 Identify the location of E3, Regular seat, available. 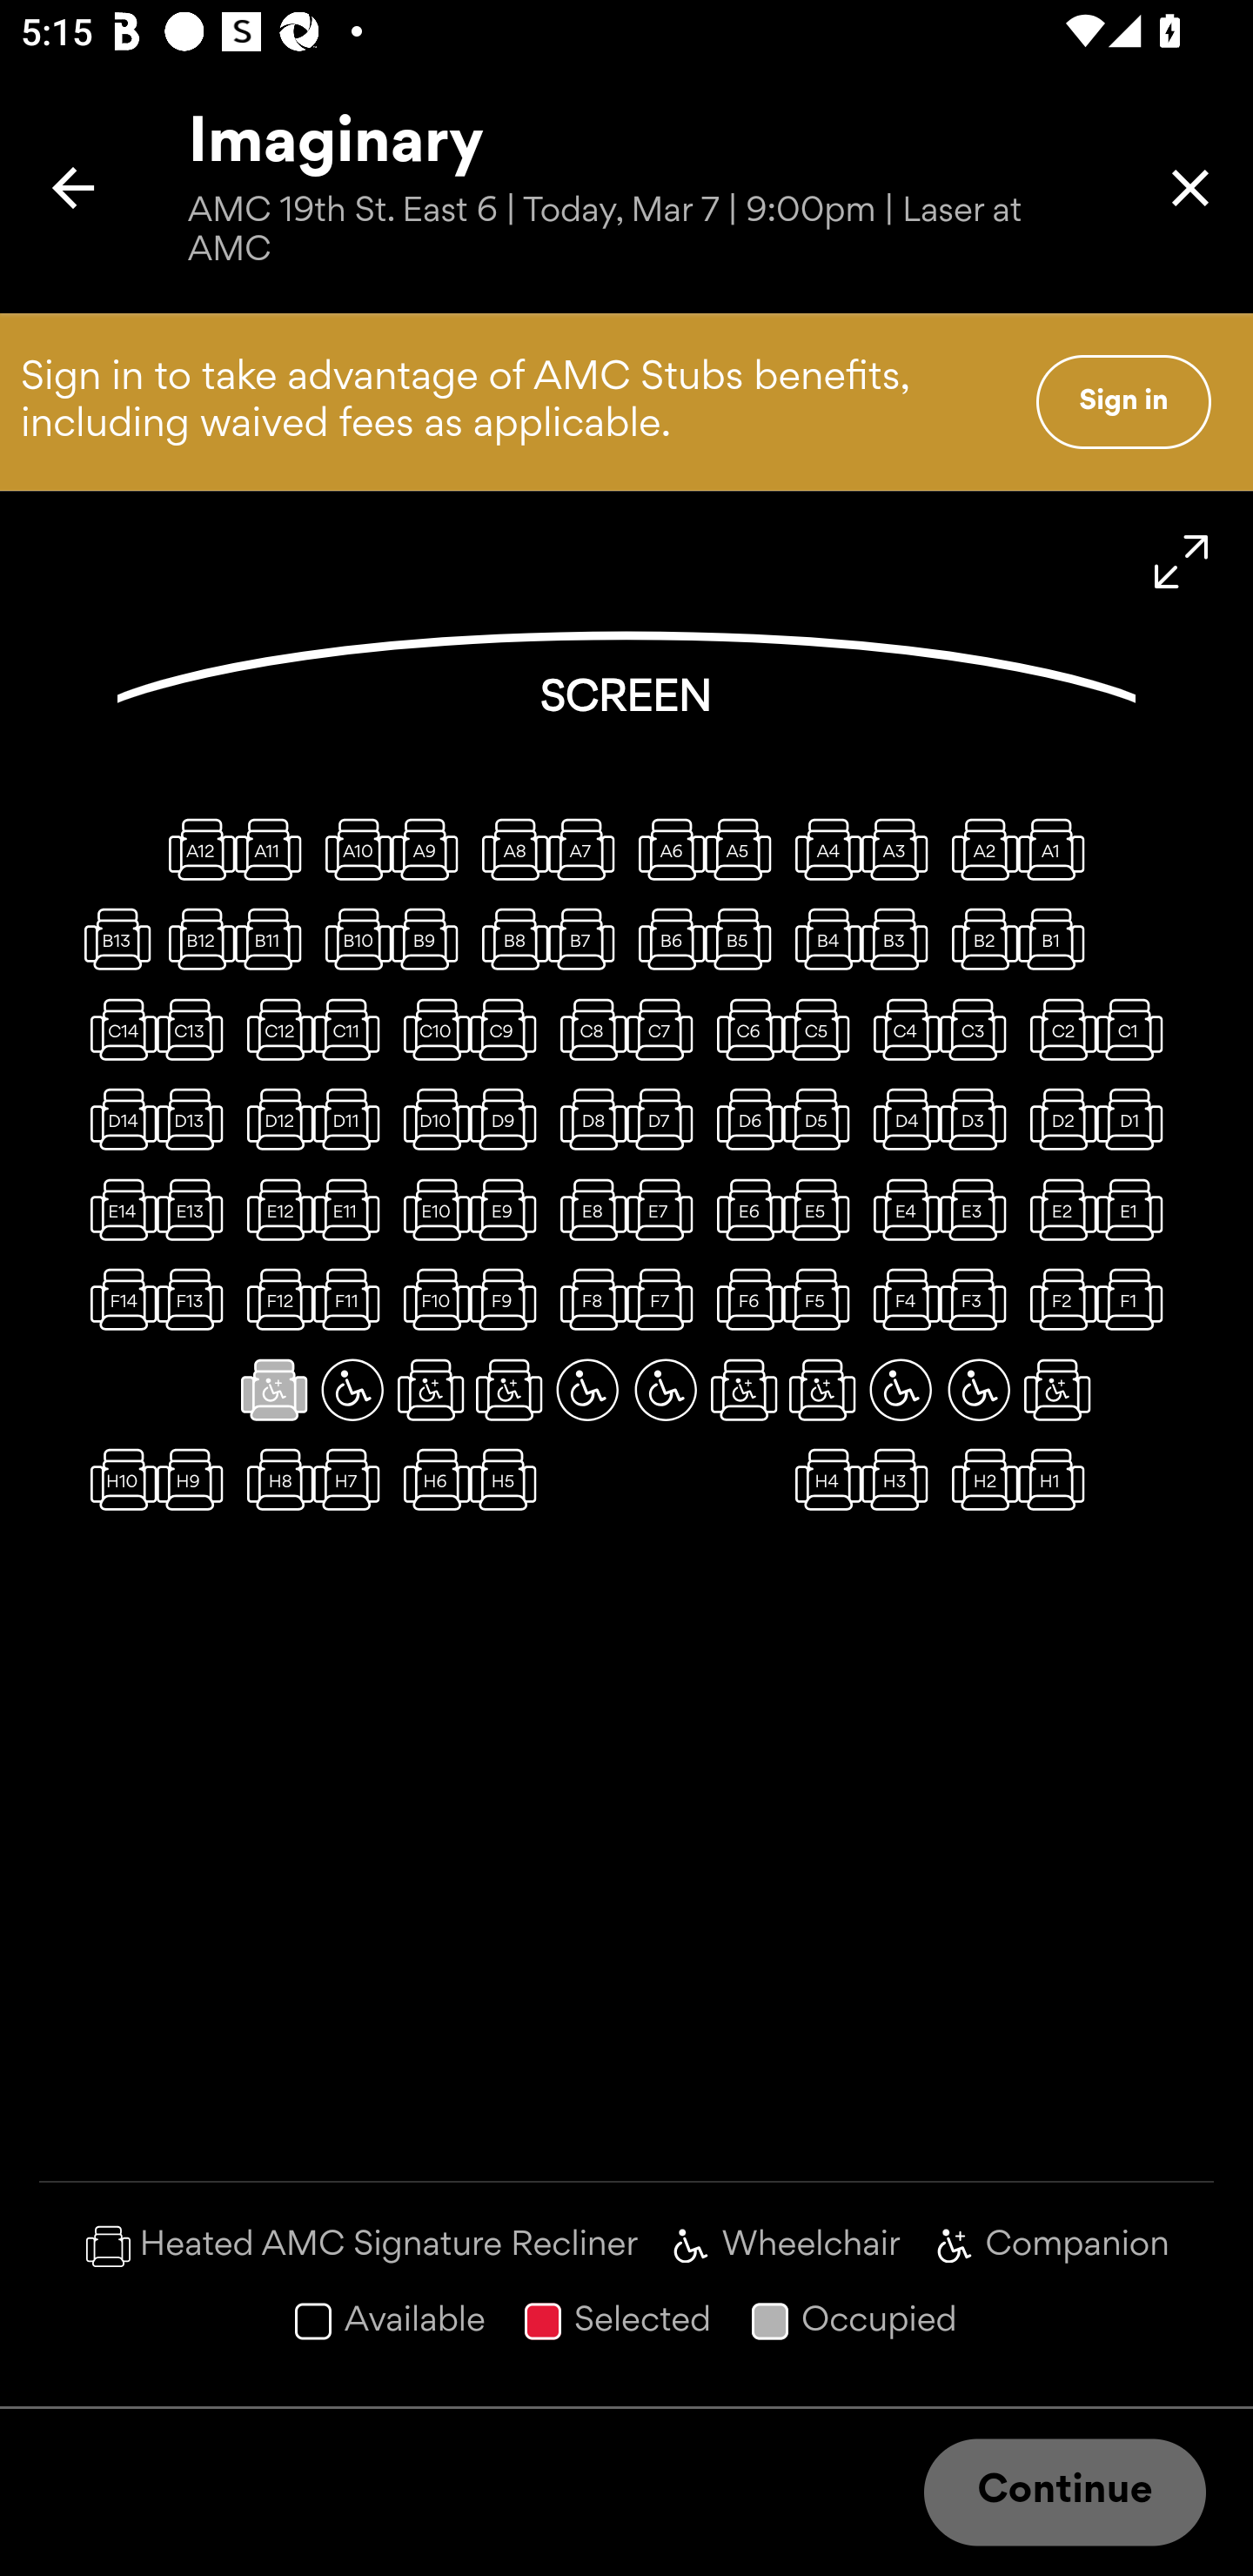
(978, 1209).